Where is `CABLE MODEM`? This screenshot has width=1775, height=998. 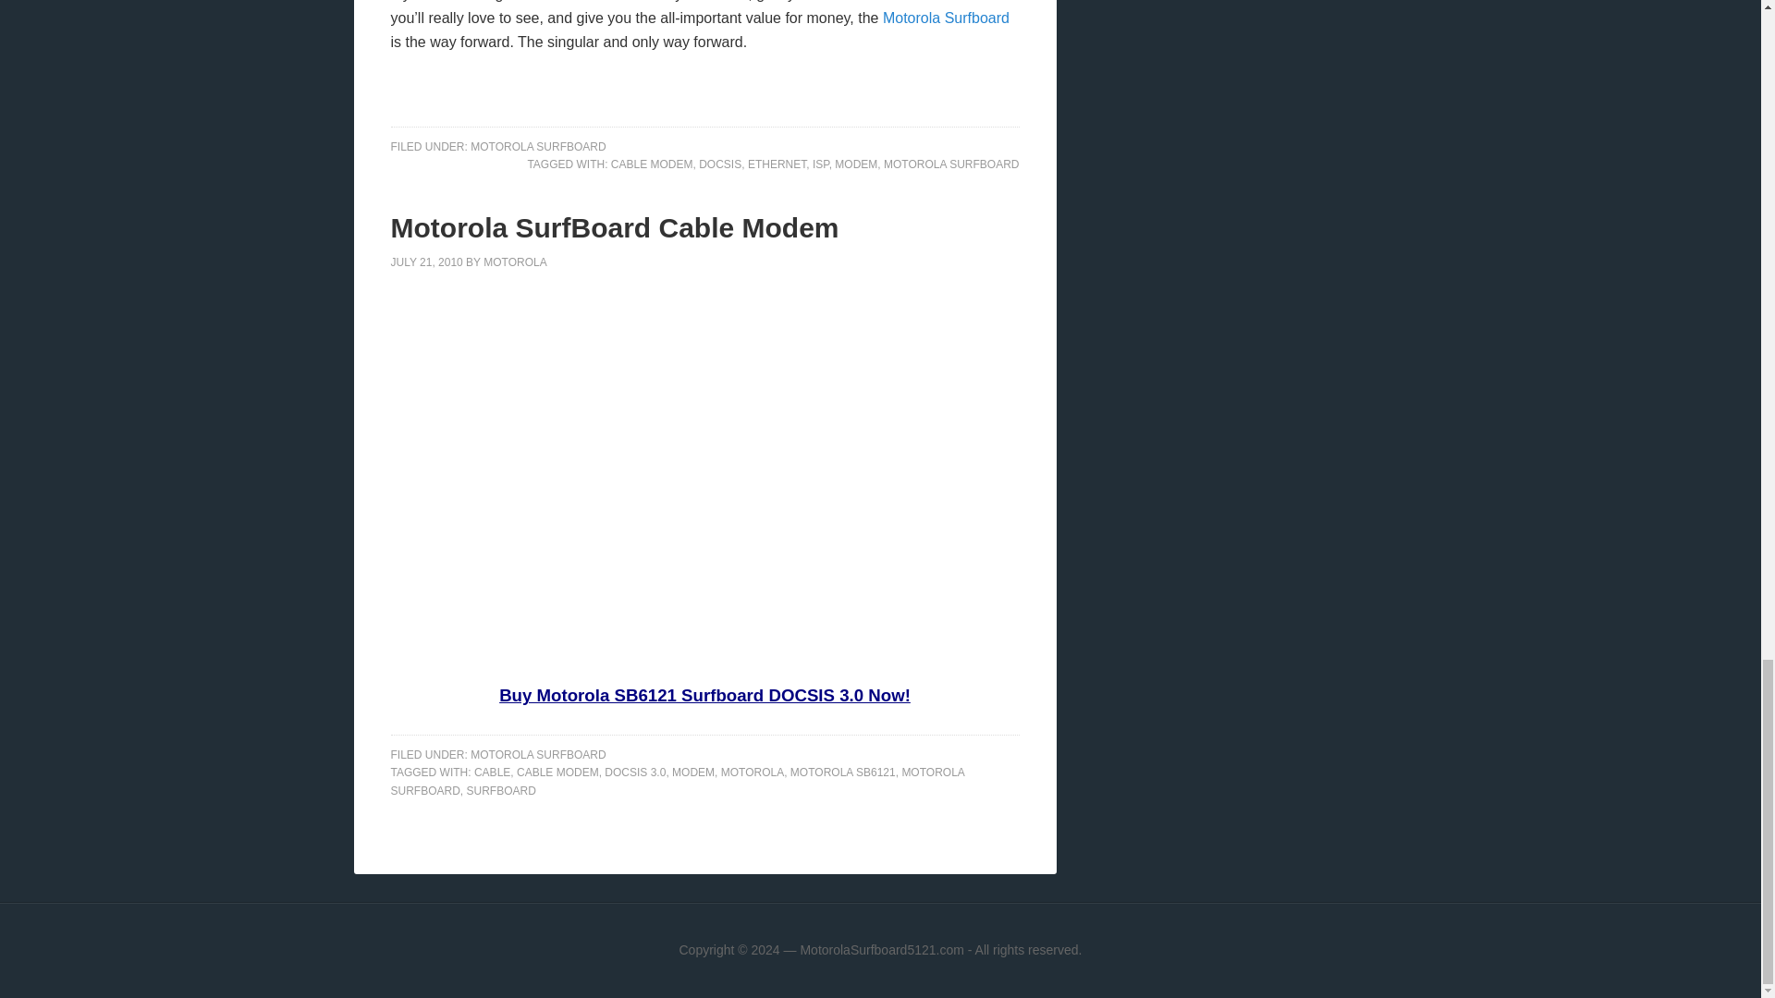
CABLE MODEM is located at coordinates (557, 773).